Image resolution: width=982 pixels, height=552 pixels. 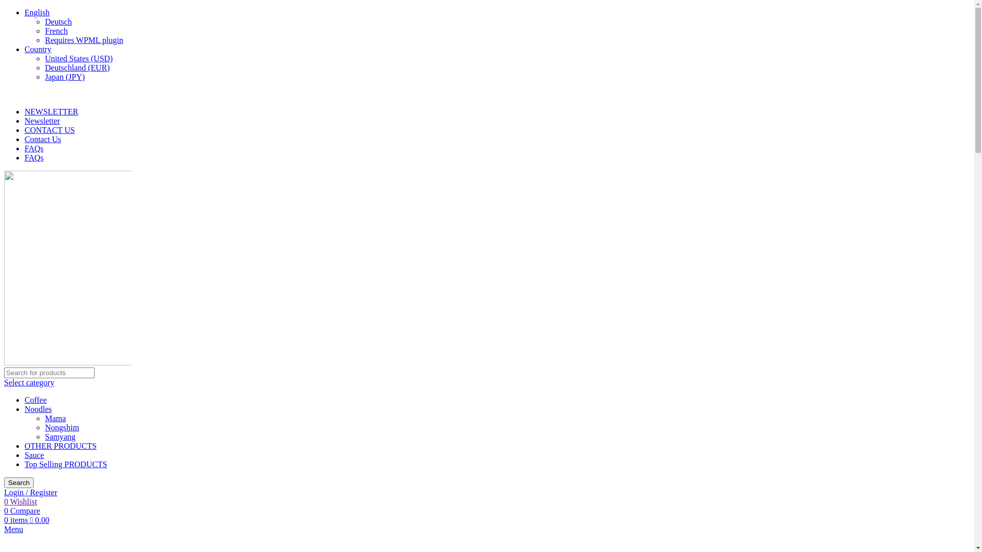 What do you see at coordinates (60, 436) in the screenshot?
I see `Samyang` at bounding box center [60, 436].